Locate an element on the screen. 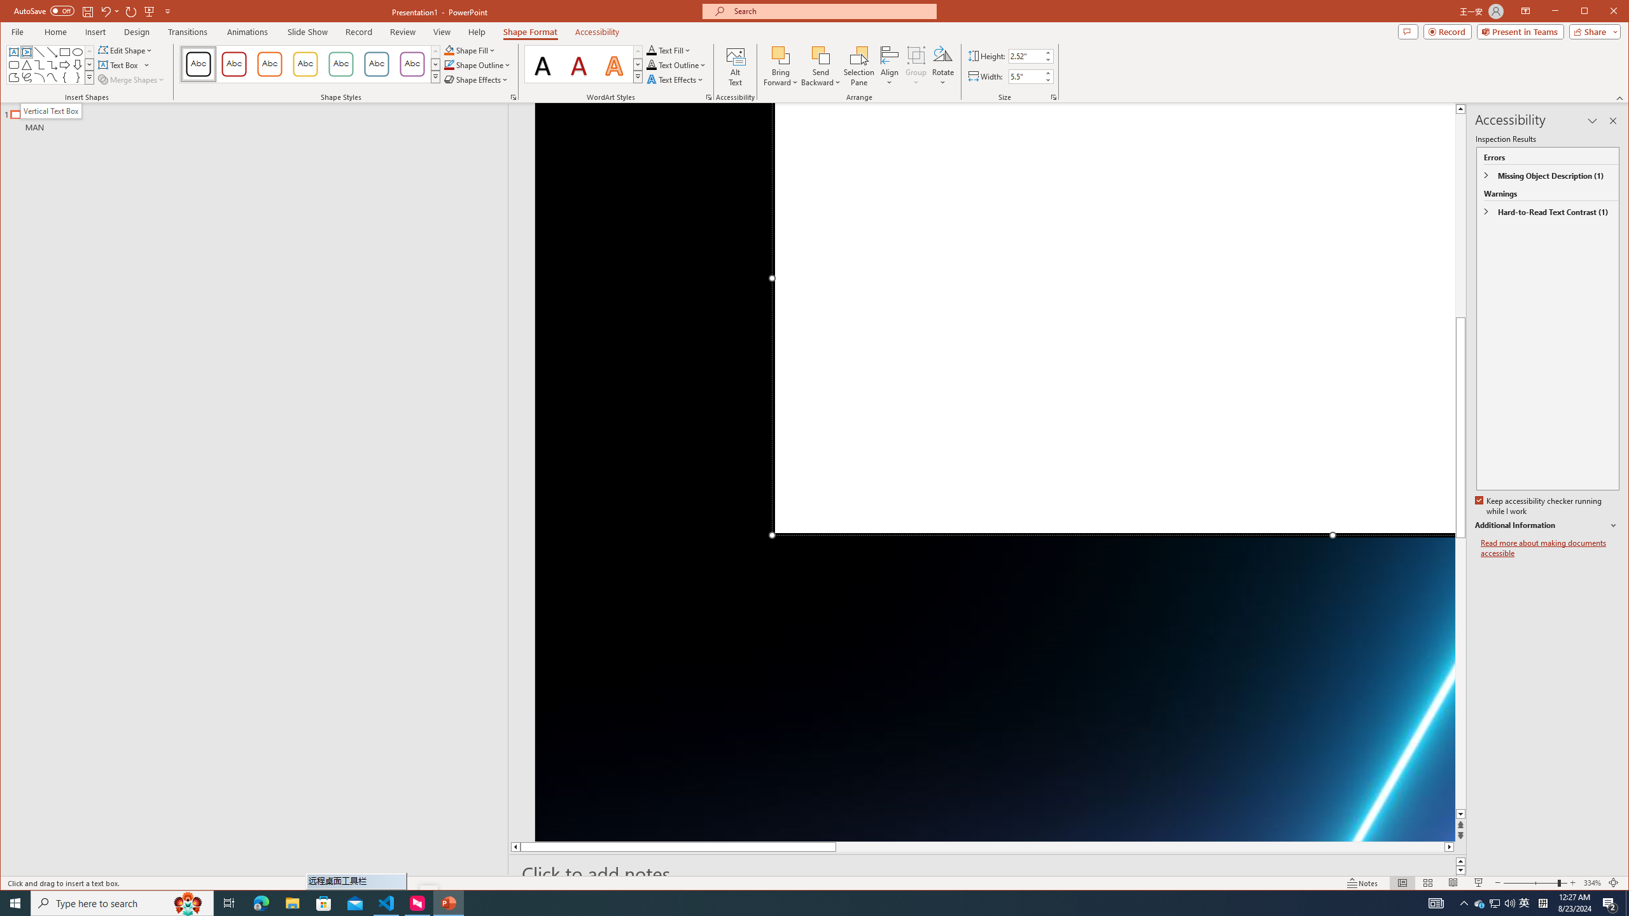  Zoom 334% is located at coordinates (1592, 883).